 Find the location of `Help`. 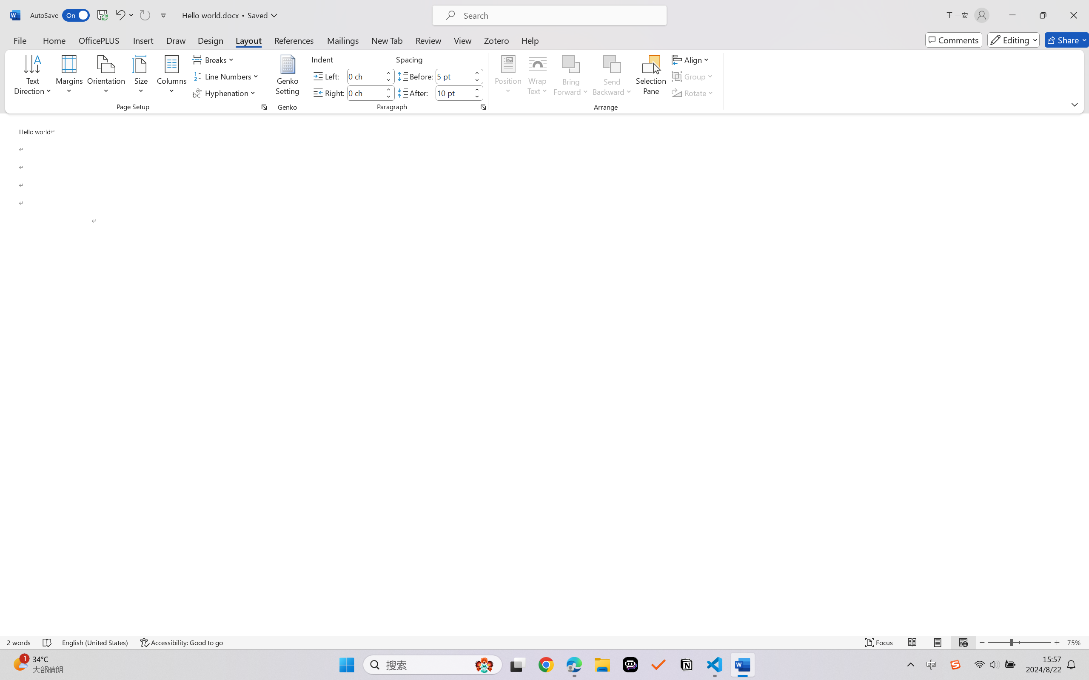

Help is located at coordinates (530, 40).